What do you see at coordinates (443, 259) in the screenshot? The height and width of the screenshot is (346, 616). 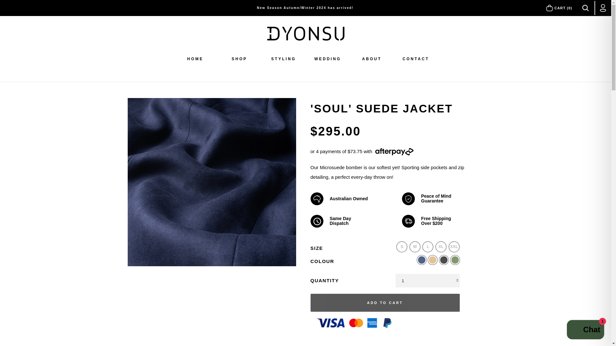 I see `Black` at bounding box center [443, 259].